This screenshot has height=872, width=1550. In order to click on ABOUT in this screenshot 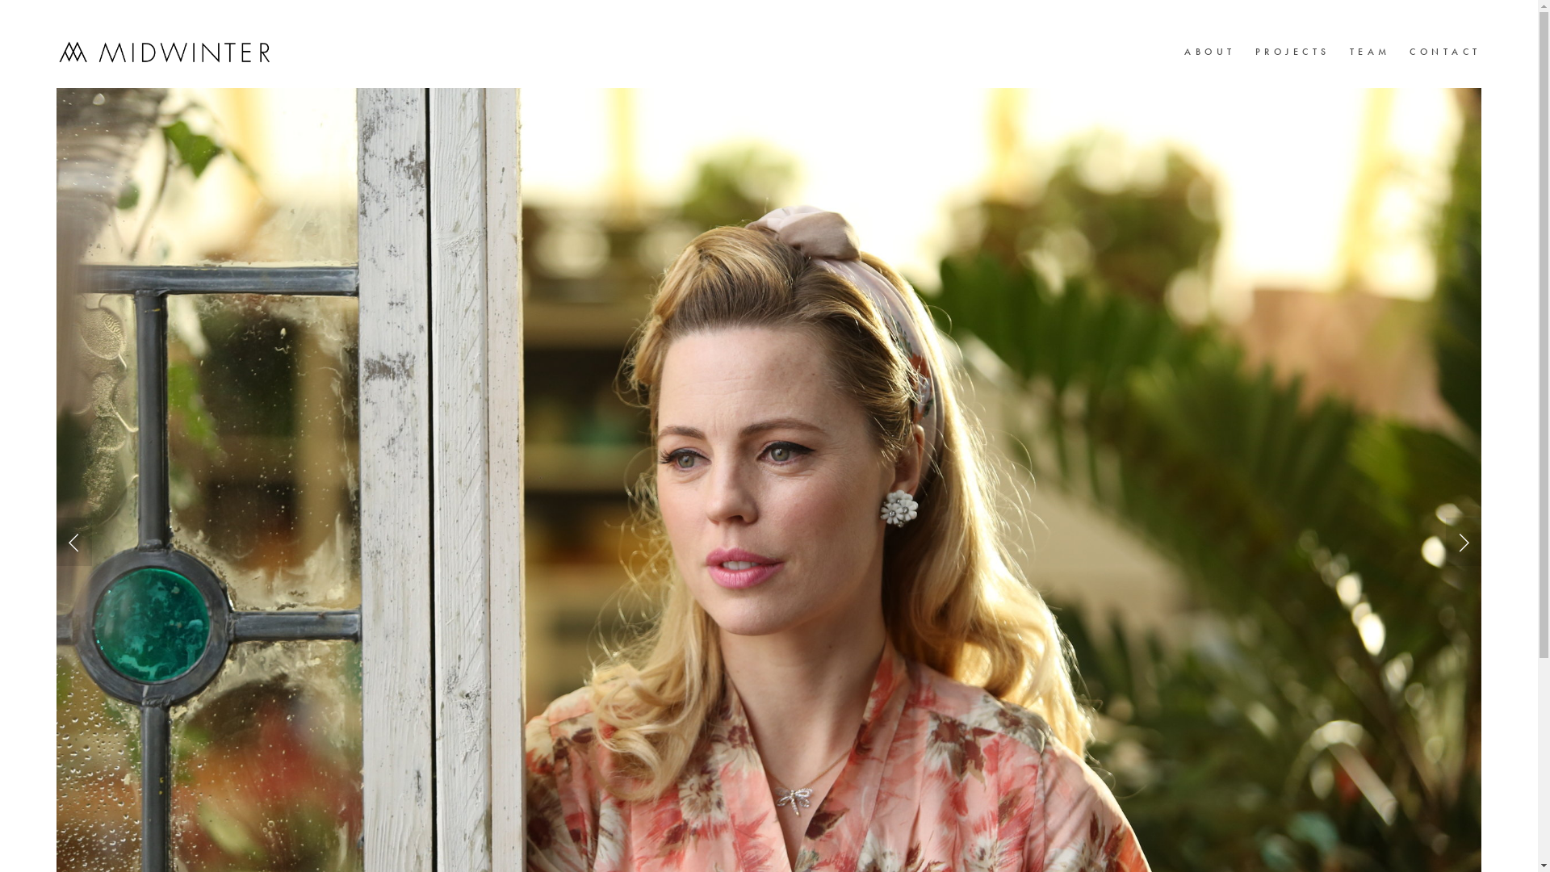, I will do `click(1210, 52)`.